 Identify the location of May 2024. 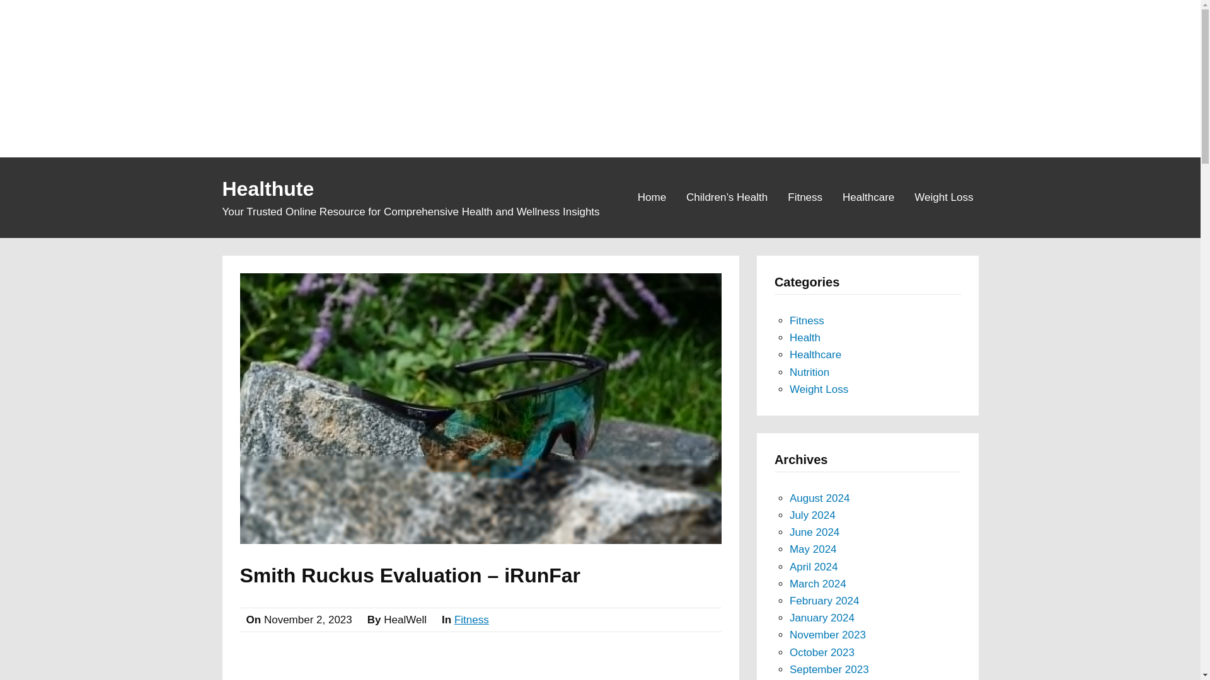
(813, 549).